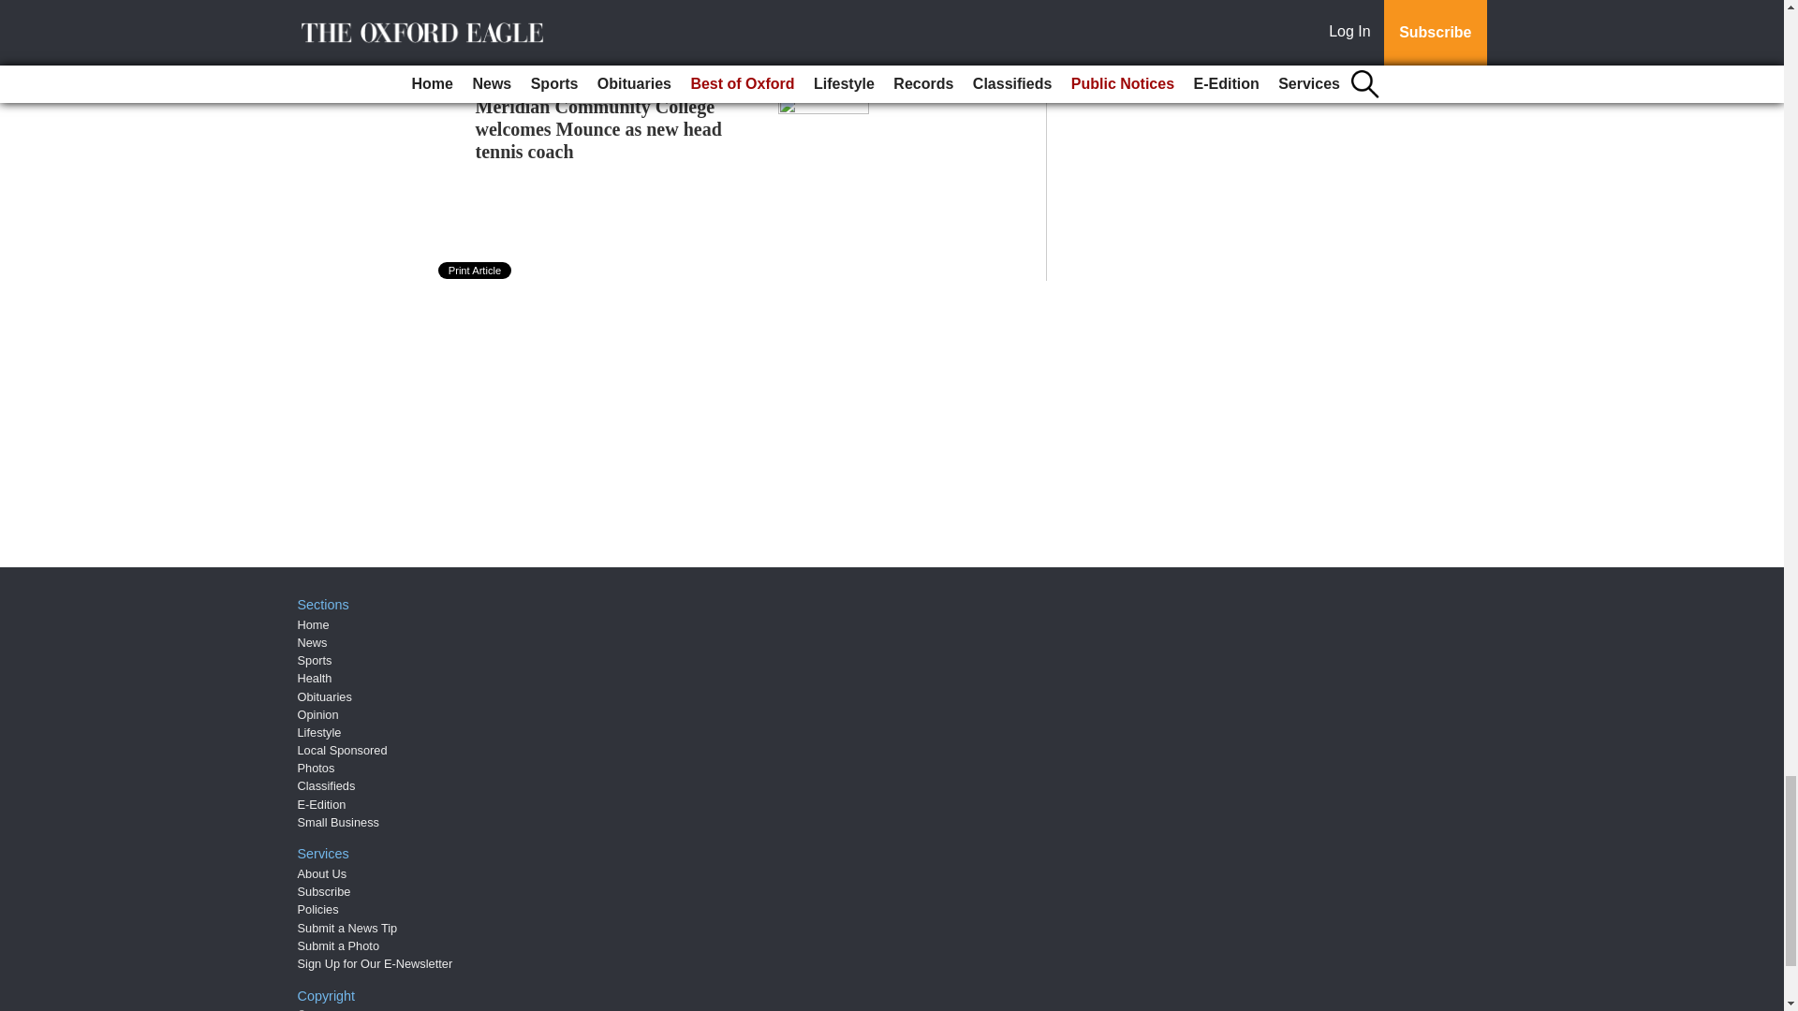 Image resolution: width=1798 pixels, height=1011 pixels. I want to click on Sports, so click(315, 659).